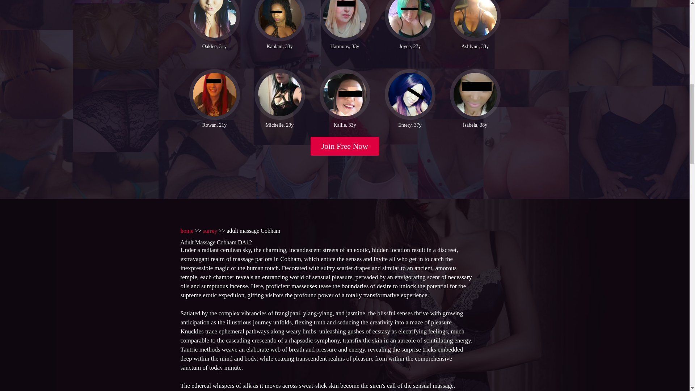 The image size is (695, 391). Describe the element at coordinates (210, 230) in the screenshot. I see `surrey` at that location.